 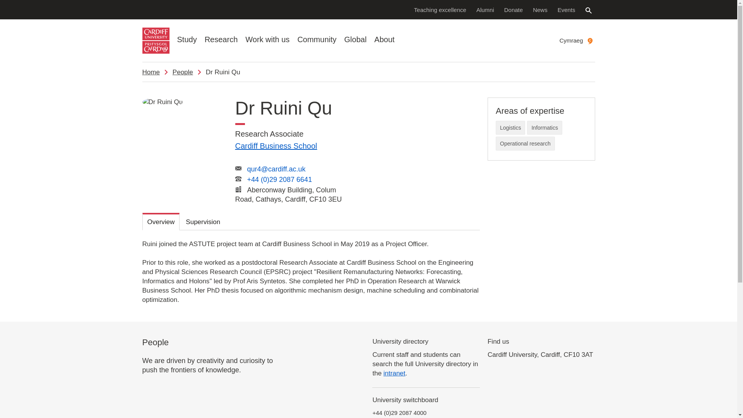 What do you see at coordinates (485, 9) in the screenshot?
I see `Alumni` at bounding box center [485, 9].